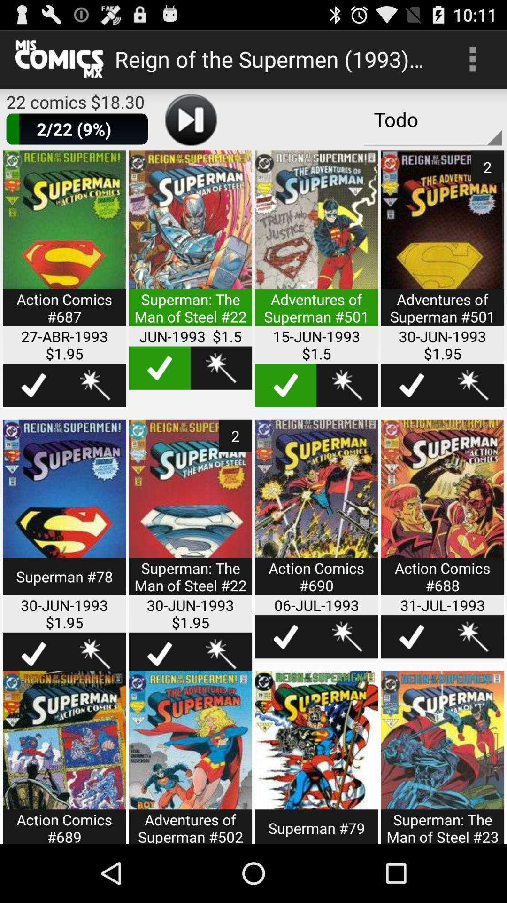  What do you see at coordinates (64, 513) in the screenshot?
I see `open title` at bounding box center [64, 513].